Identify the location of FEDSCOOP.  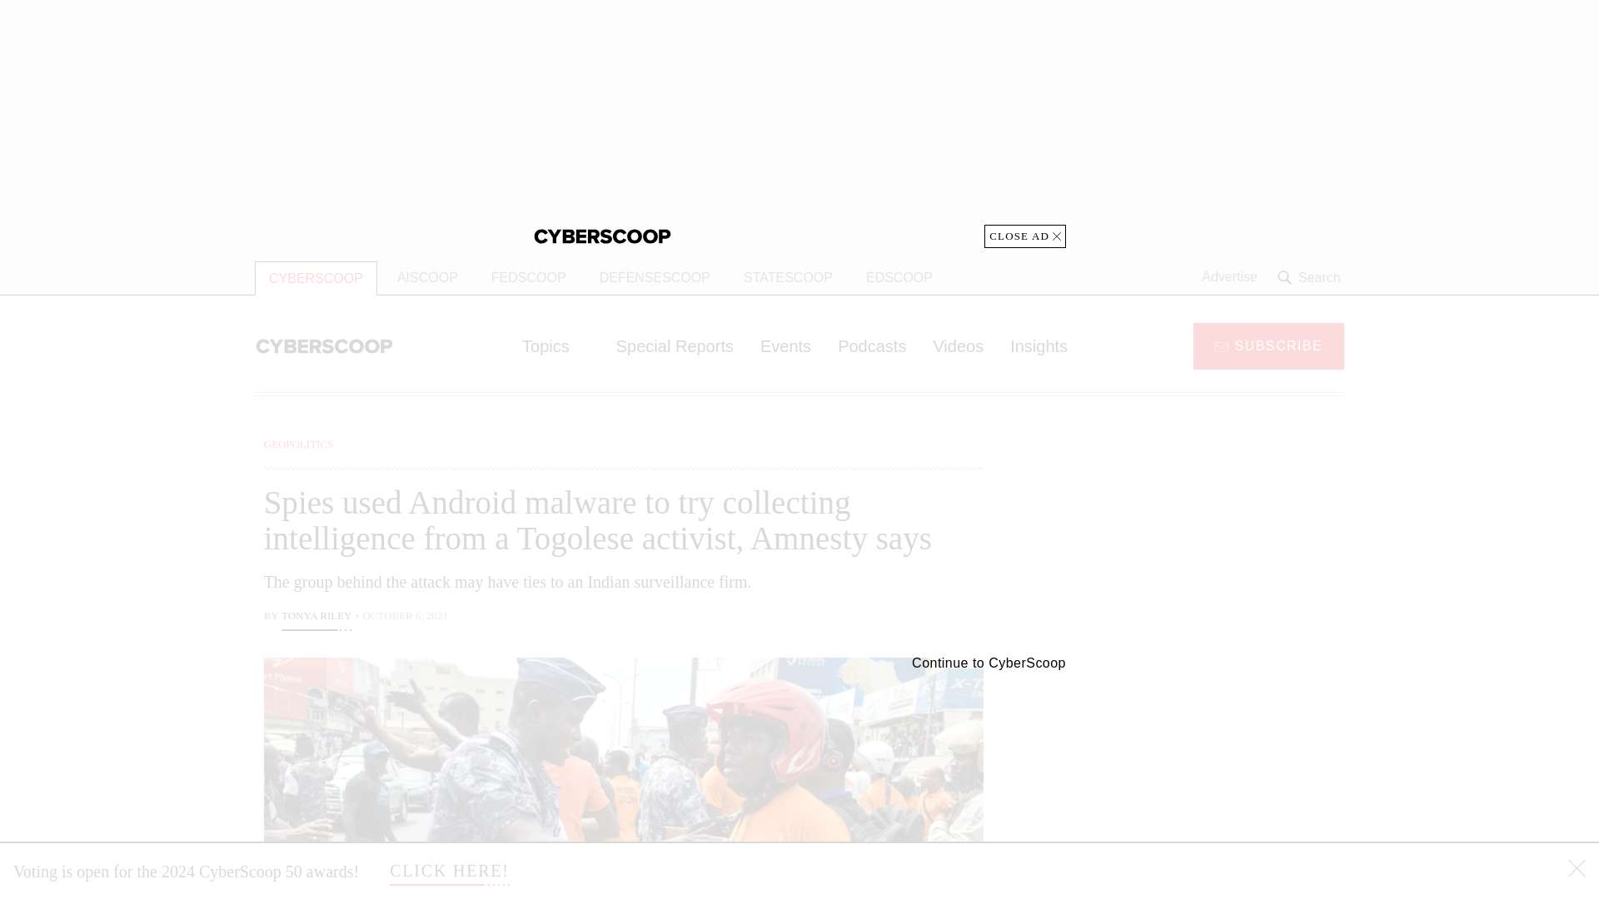
(528, 278).